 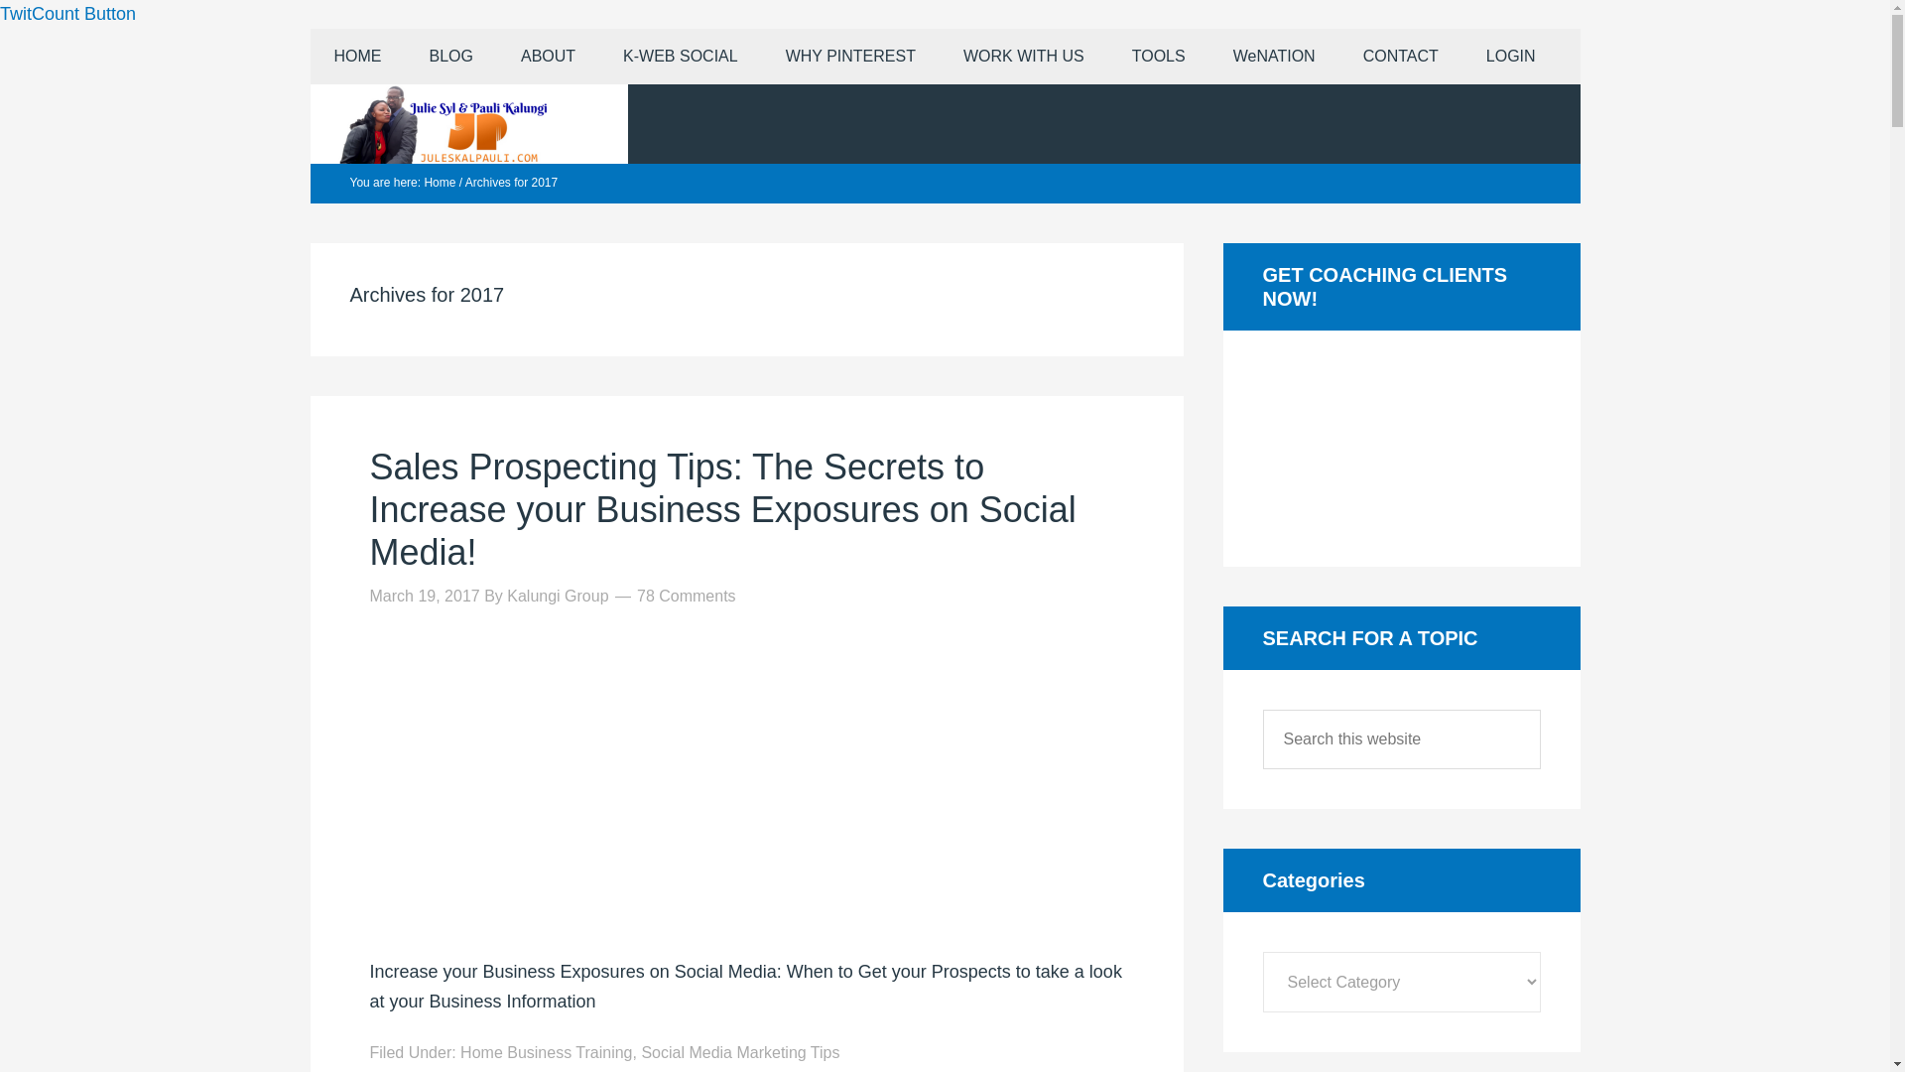 What do you see at coordinates (557, 596) in the screenshot?
I see `Kalungi Group` at bounding box center [557, 596].